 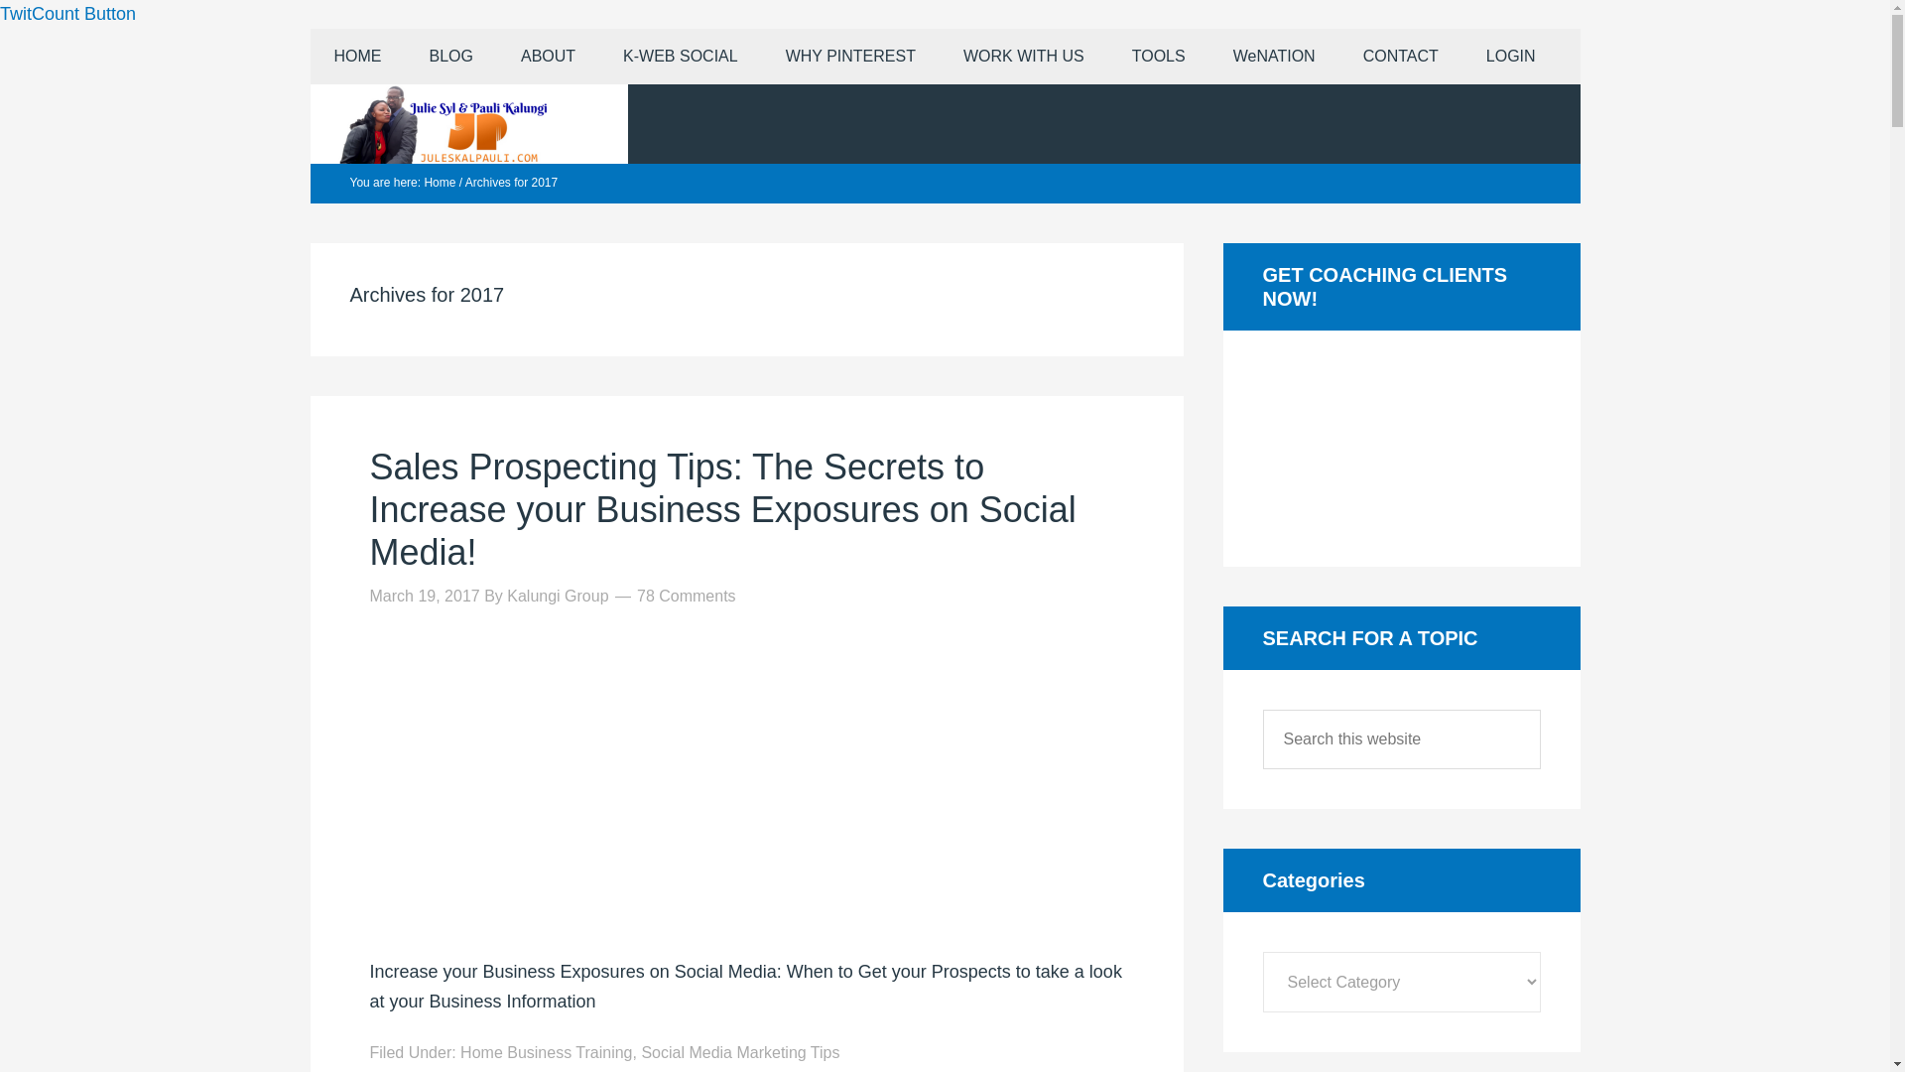 What do you see at coordinates (557, 596) in the screenshot?
I see `Kalungi Group` at bounding box center [557, 596].